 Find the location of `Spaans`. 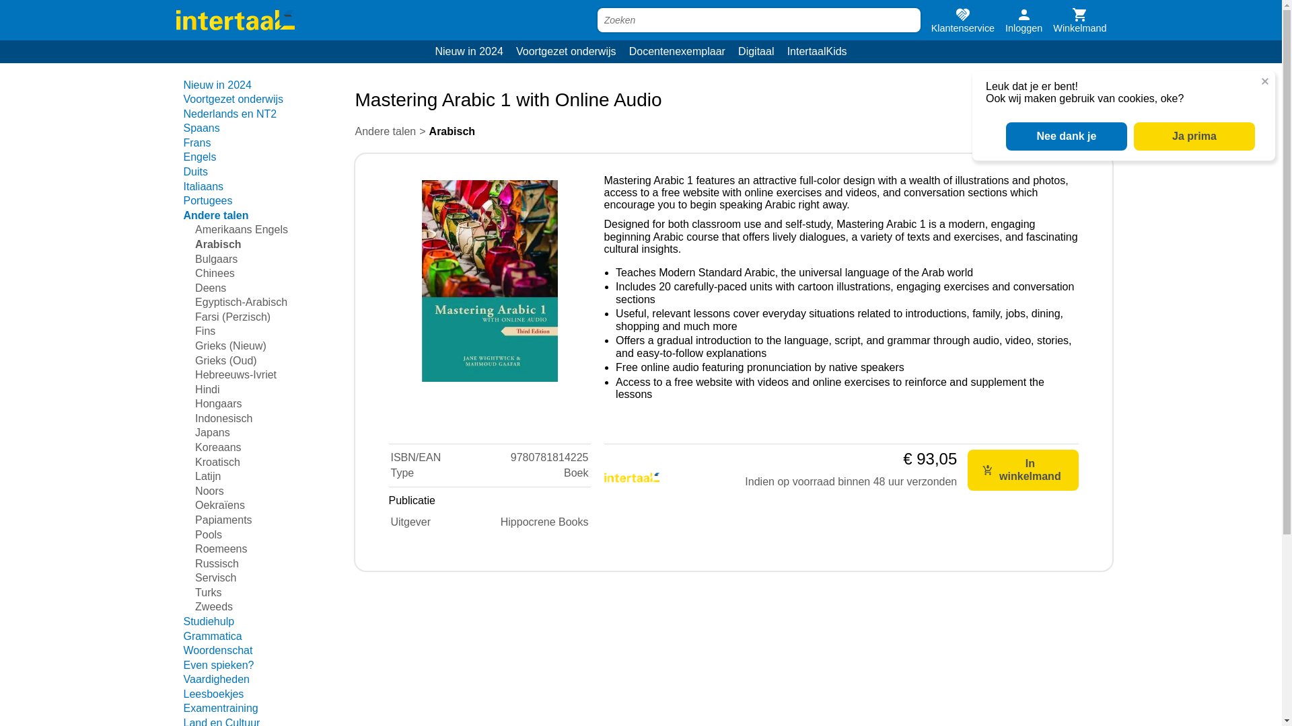

Spaans is located at coordinates (201, 128).